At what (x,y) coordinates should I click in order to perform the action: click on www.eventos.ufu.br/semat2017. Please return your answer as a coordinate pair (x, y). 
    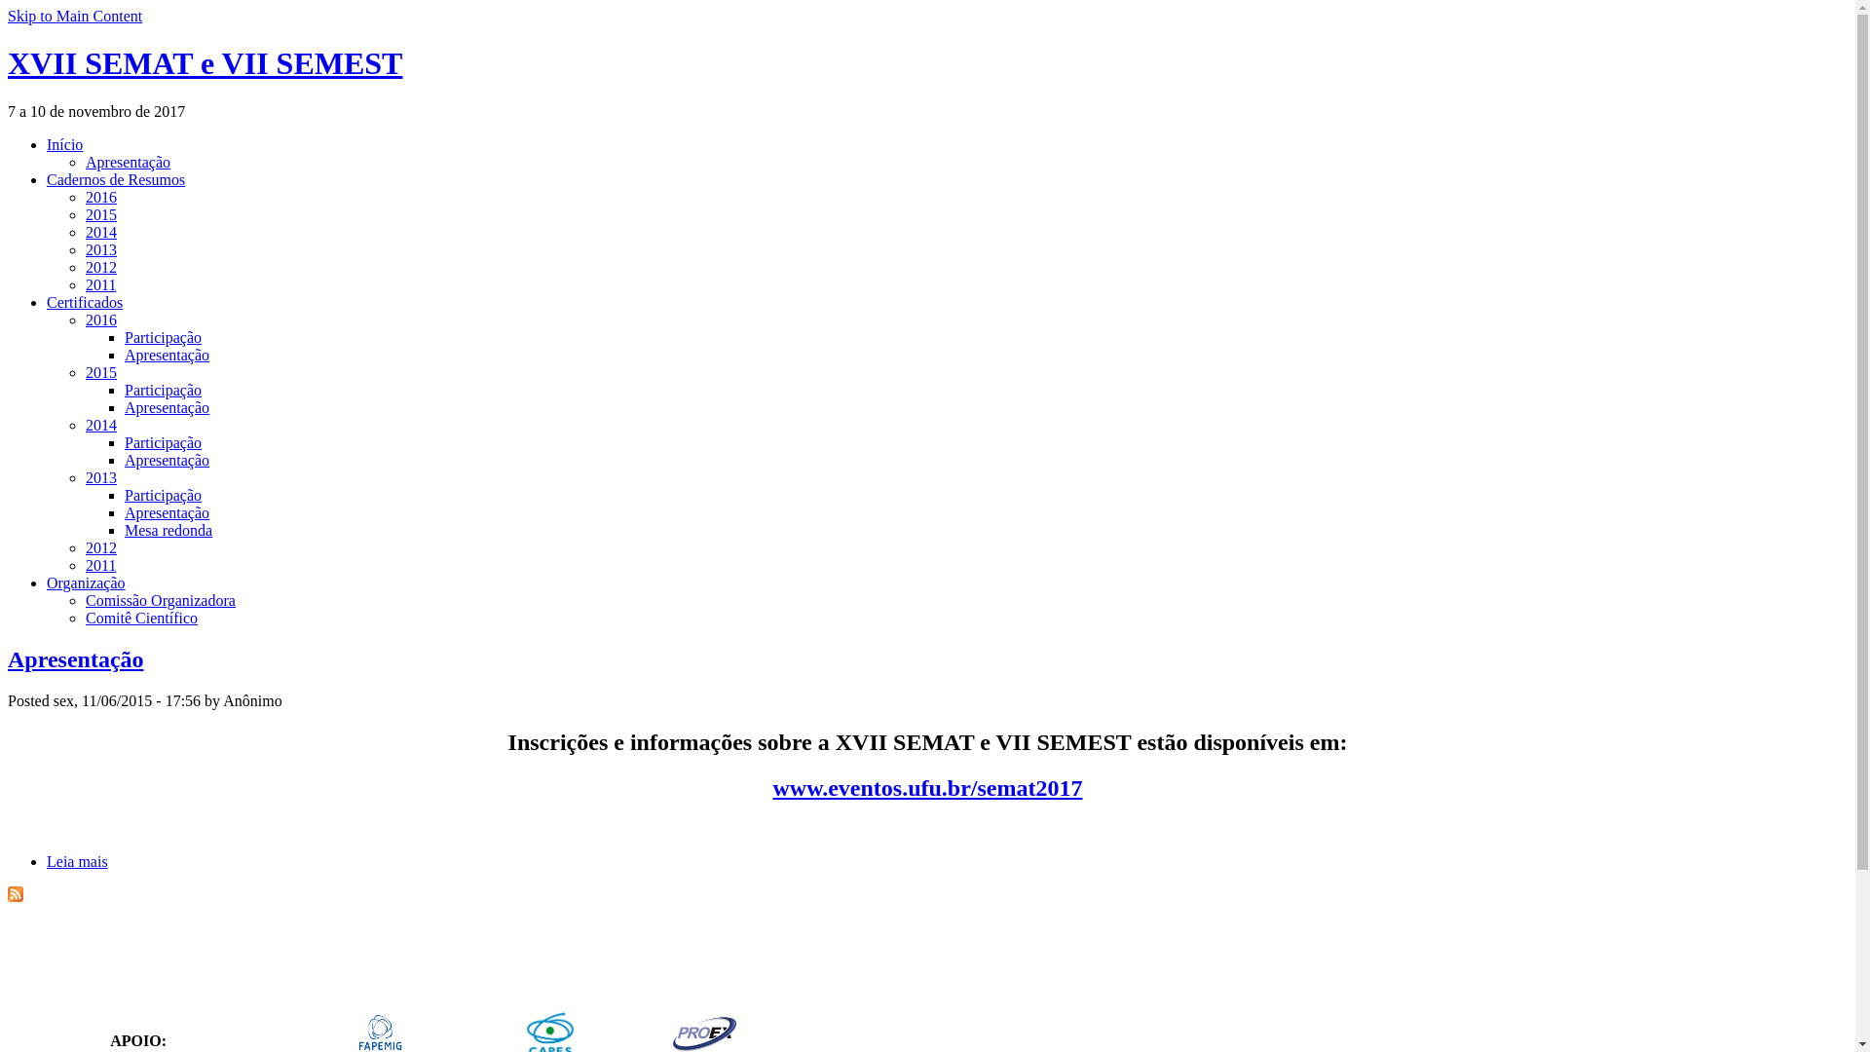
    Looking at the image, I should click on (928, 788).